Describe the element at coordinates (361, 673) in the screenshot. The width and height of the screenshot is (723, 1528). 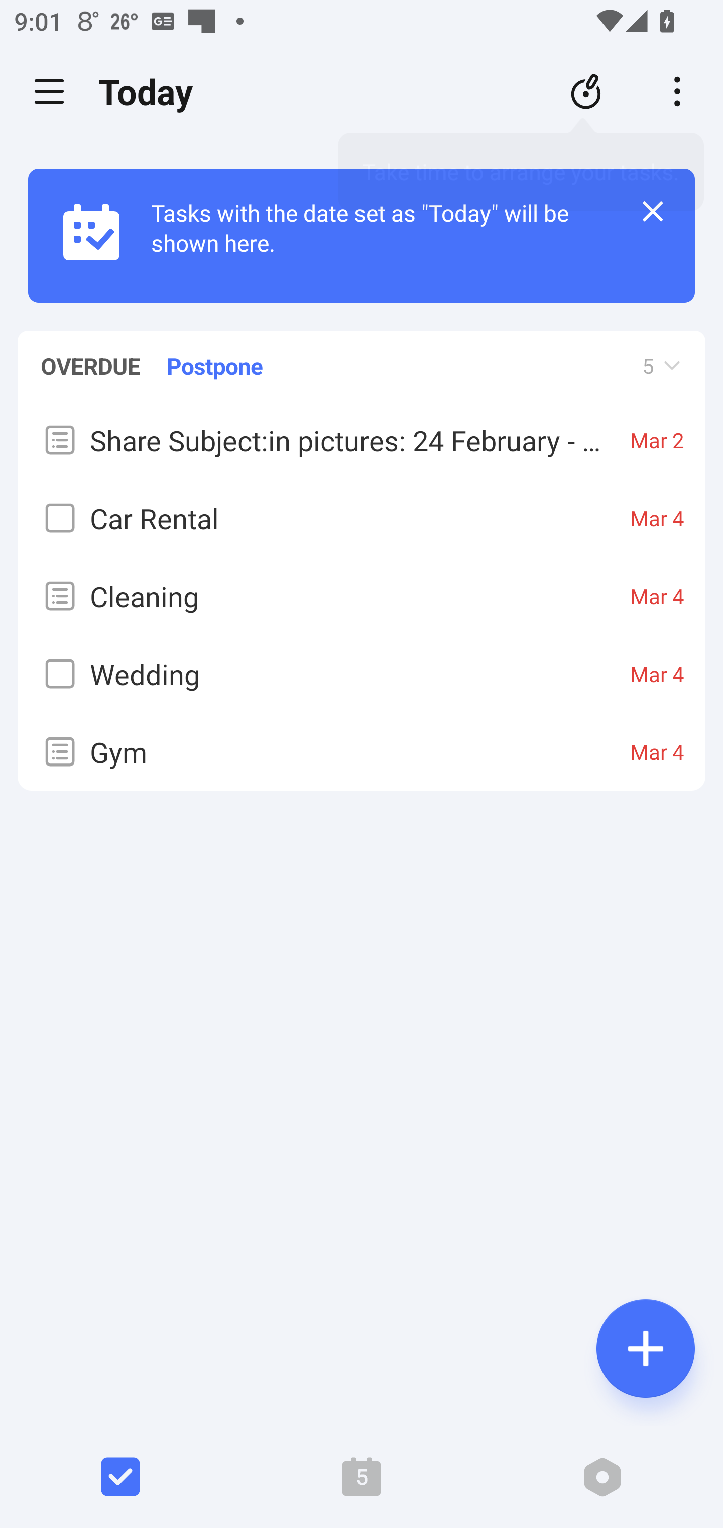
I see `Wedding Mar 4` at that location.